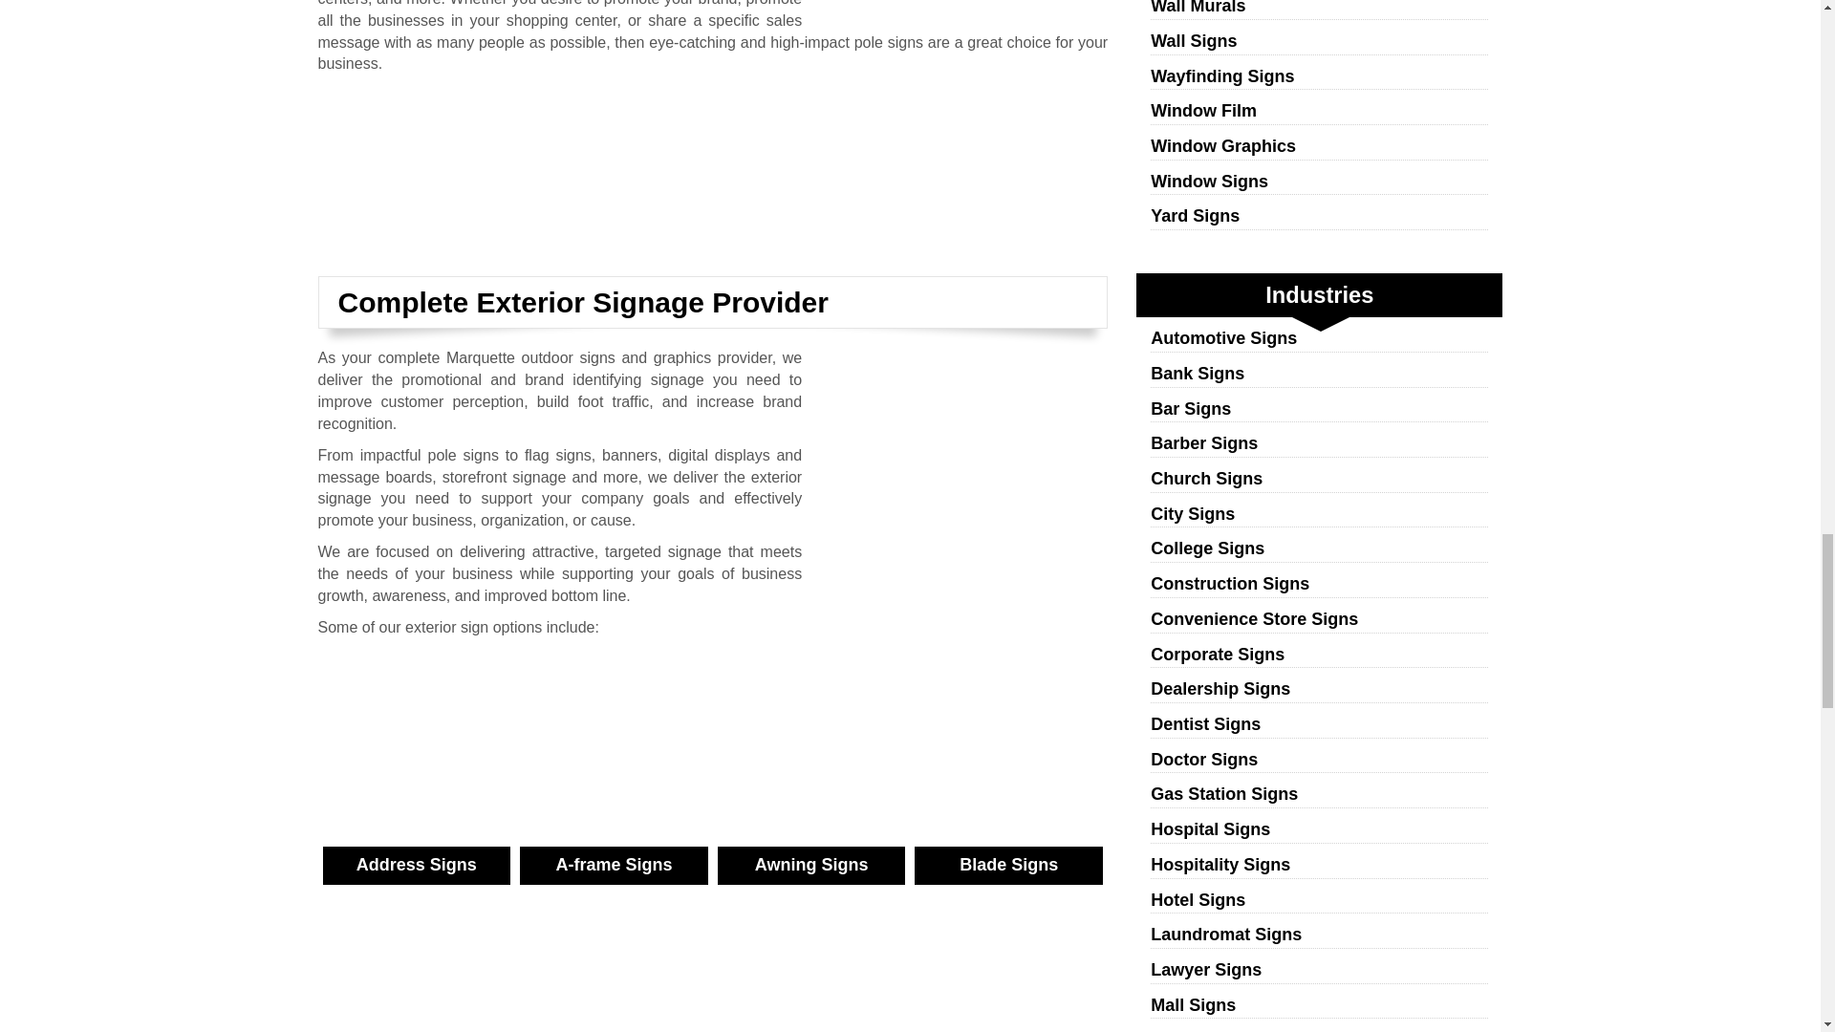 This screenshot has width=1835, height=1032. What do you see at coordinates (614, 915) in the screenshot?
I see `A-frame Signs` at bounding box center [614, 915].